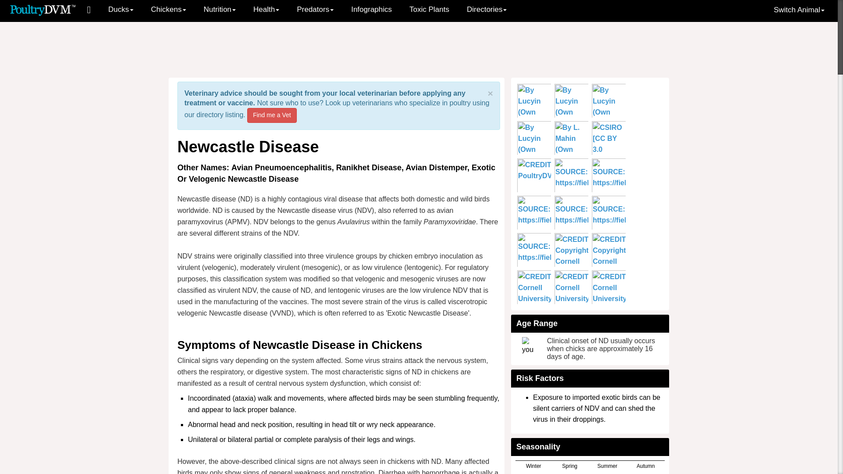 This screenshot has width=843, height=474. Describe the element at coordinates (271, 115) in the screenshot. I see `Find me a Vet` at that location.